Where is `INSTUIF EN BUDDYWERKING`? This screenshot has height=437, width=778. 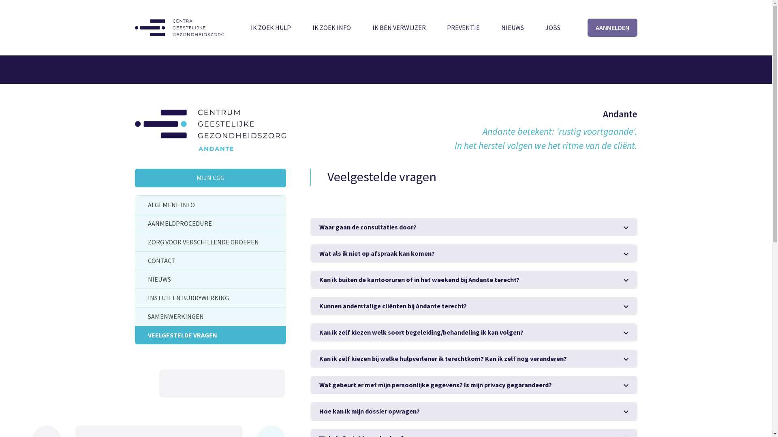 INSTUIF EN BUDDYWERKING is located at coordinates (210, 298).